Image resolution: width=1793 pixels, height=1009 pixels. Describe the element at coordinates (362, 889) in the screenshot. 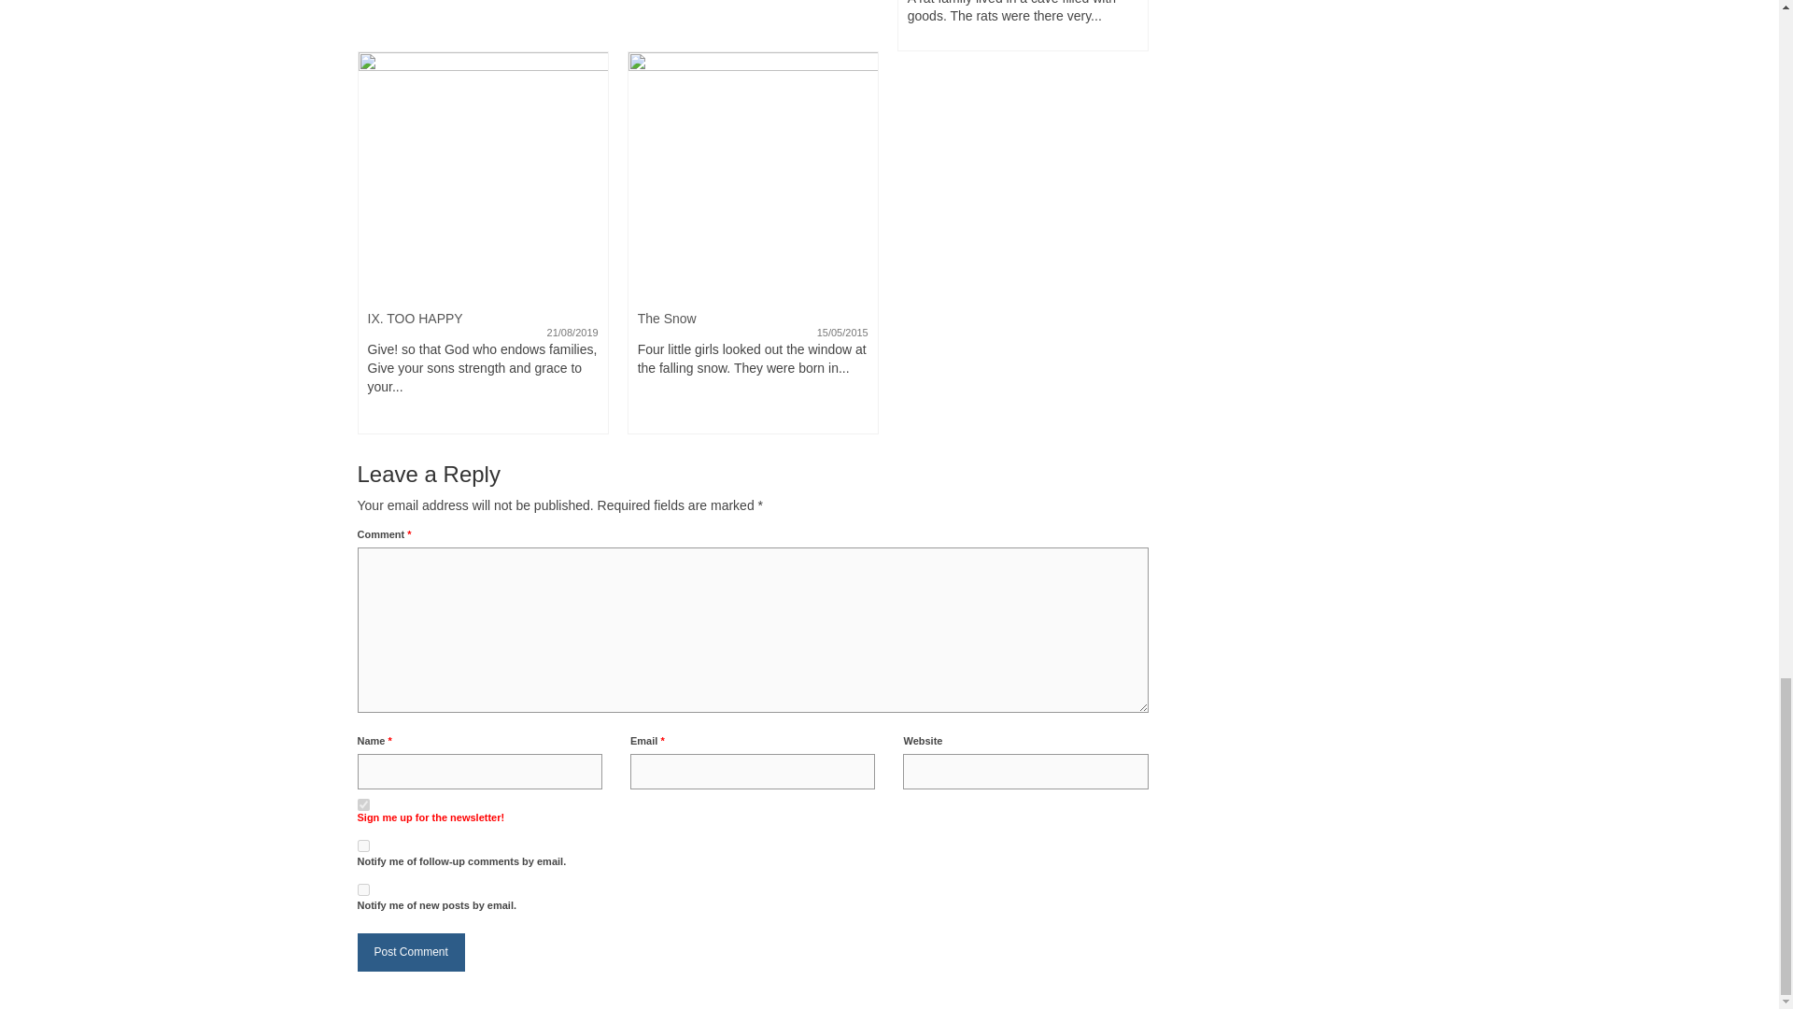

I see `subscribe` at that location.